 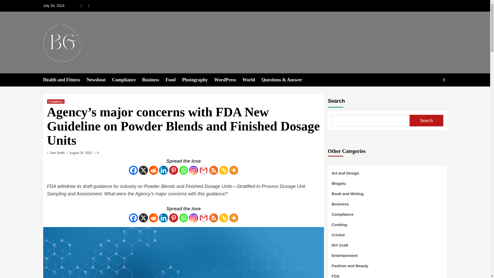 What do you see at coordinates (252, 80) in the screenshot?
I see `World` at bounding box center [252, 80].